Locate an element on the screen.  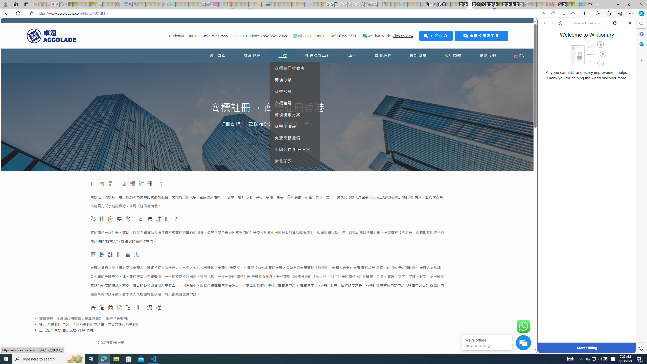
MSN is located at coordinates (497, 239).